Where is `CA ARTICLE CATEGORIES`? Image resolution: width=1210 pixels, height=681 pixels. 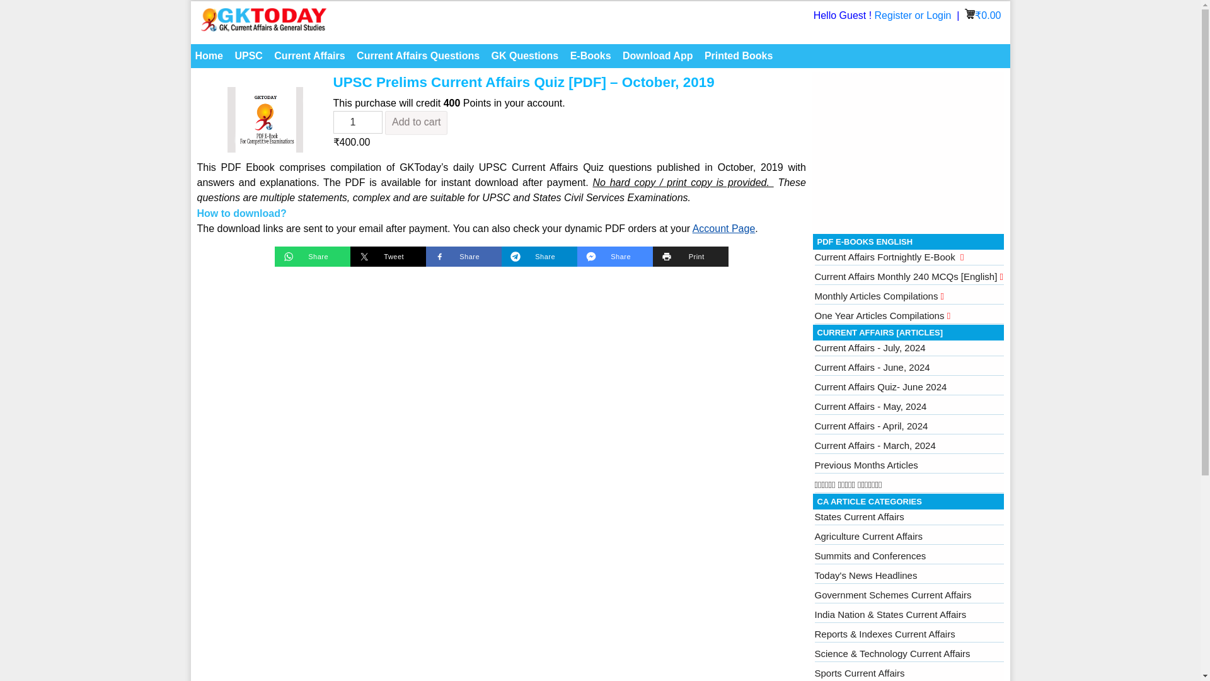
CA ARTICLE CATEGORIES is located at coordinates (868, 502).